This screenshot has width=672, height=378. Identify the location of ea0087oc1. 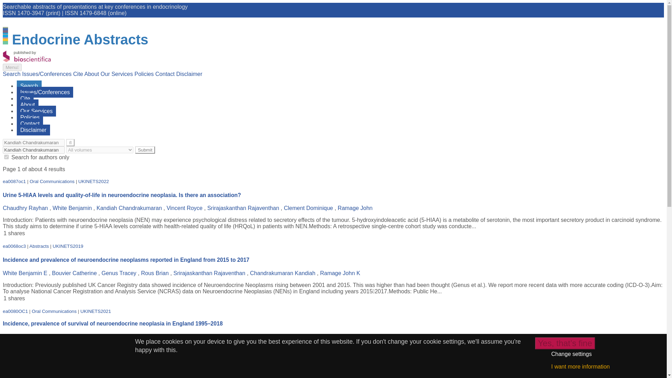
(14, 181).